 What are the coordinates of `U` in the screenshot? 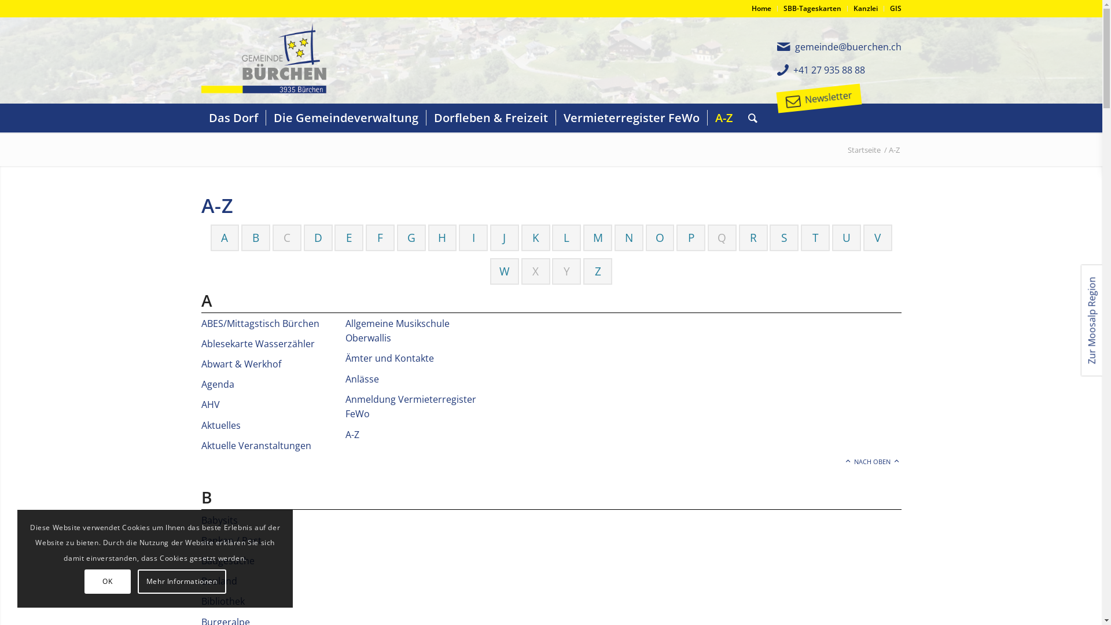 It's located at (847, 238).